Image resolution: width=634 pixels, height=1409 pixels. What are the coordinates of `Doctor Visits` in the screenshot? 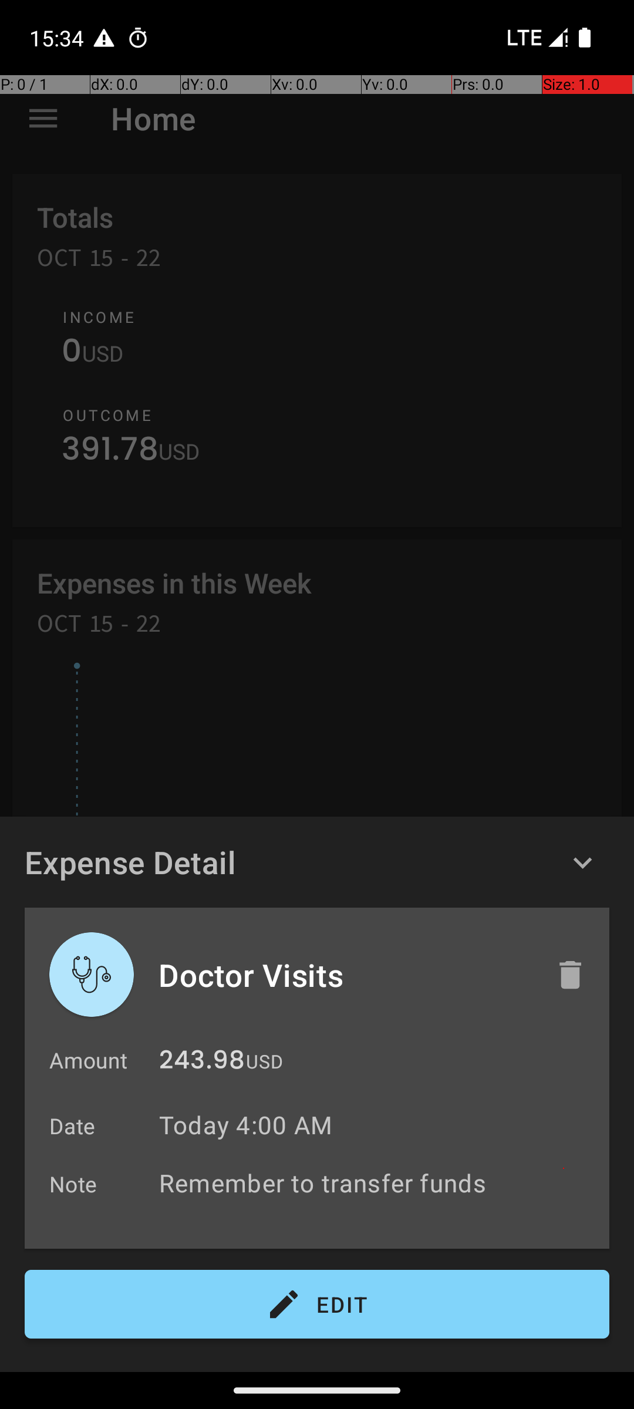 It's located at (345, 975).